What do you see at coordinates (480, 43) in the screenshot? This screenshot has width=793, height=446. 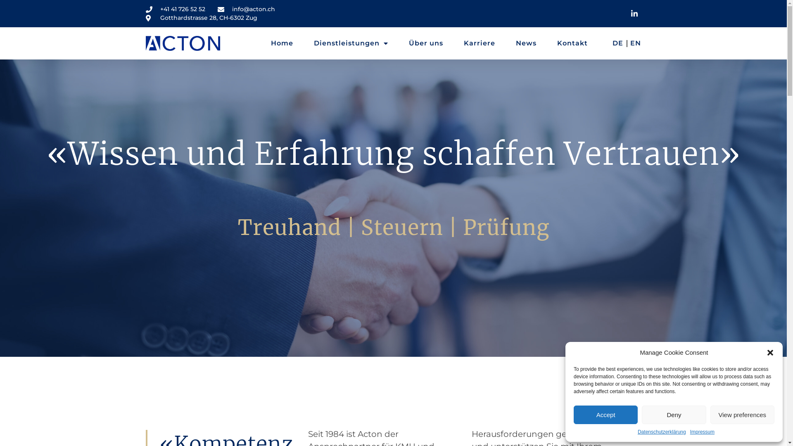 I see `Karriere` at bounding box center [480, 43].